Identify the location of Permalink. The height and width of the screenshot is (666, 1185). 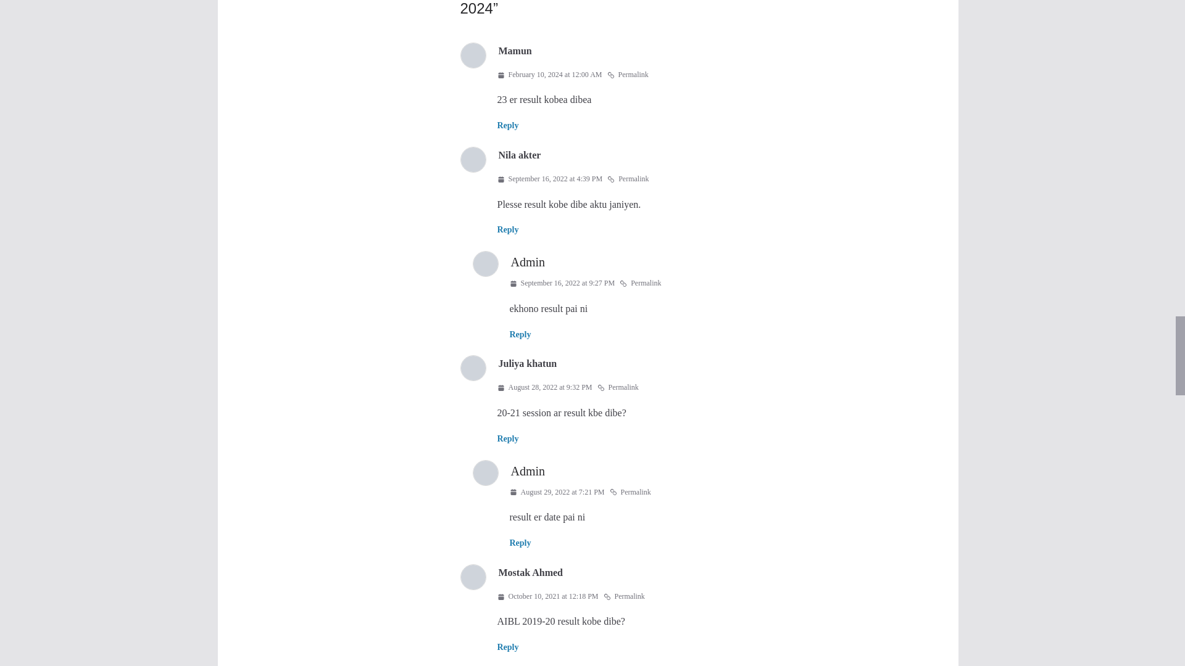
(623, 596).